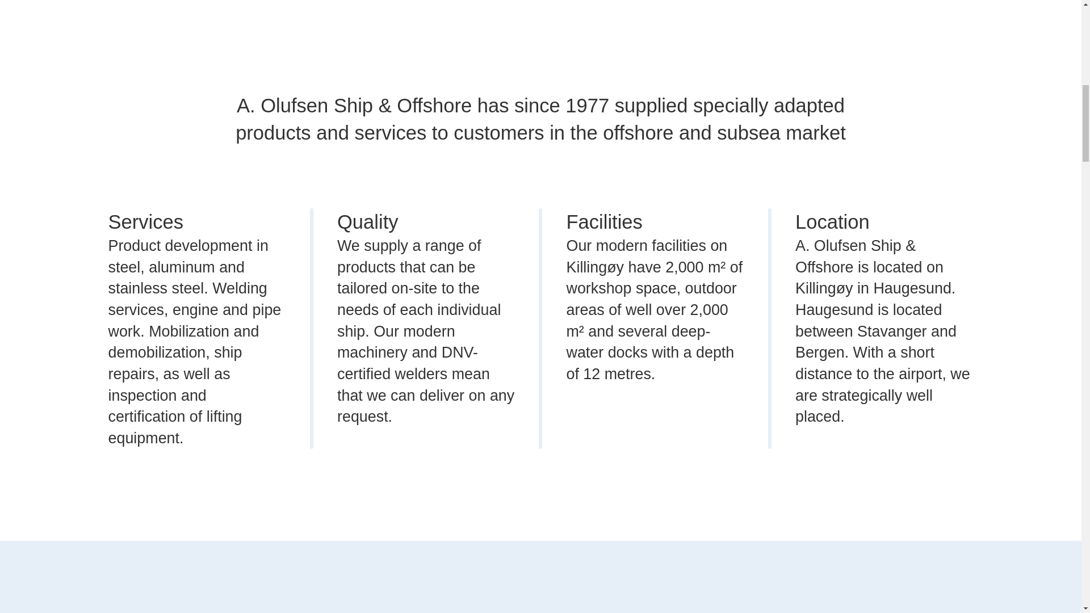  Describe the element at coordinates (1058, 28) in the screenshot. I see `Back to top` at that location.